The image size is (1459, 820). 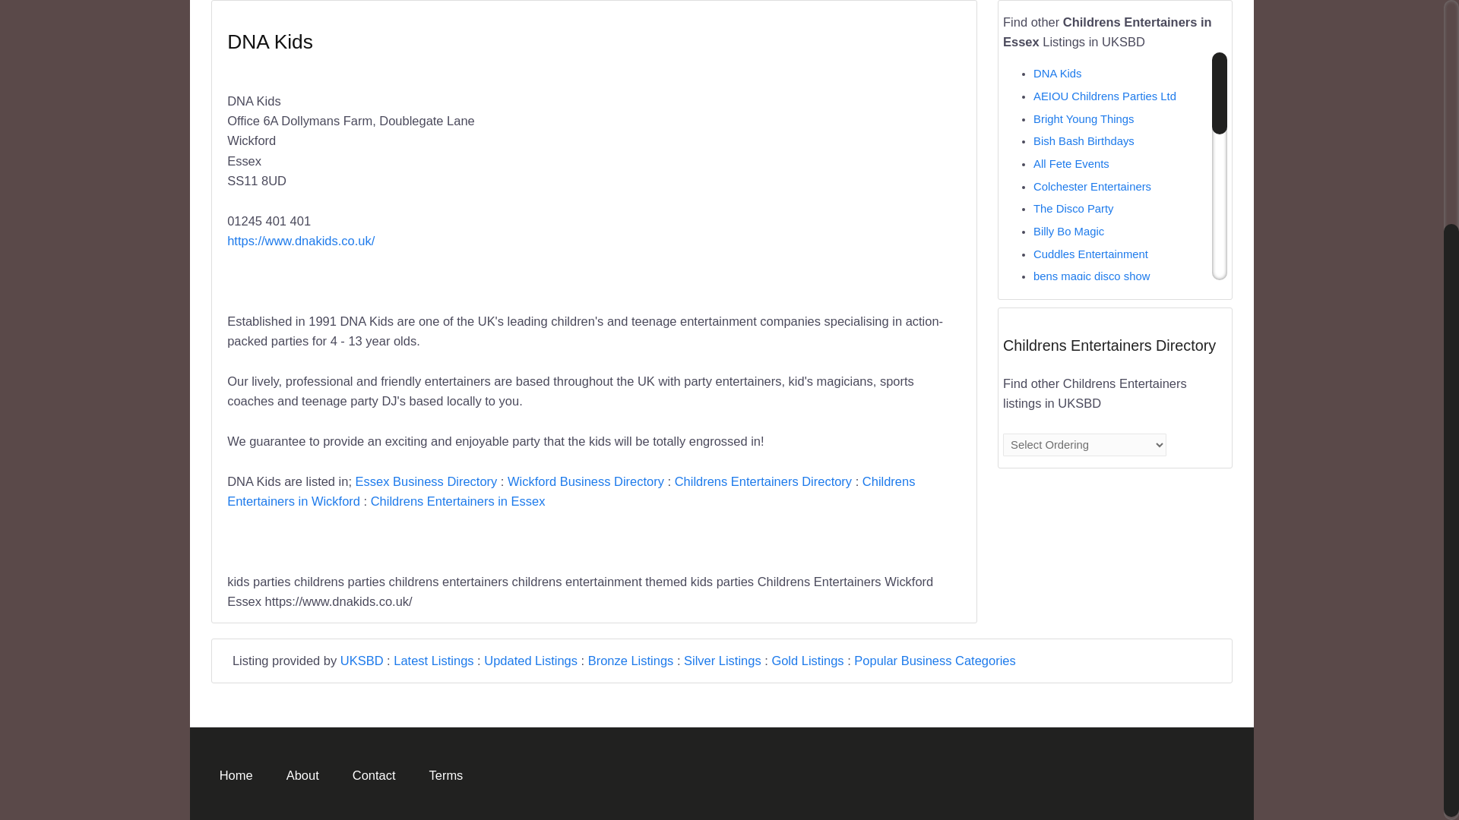 I want to click on All Fete Events, so click(x=1071, y=164).